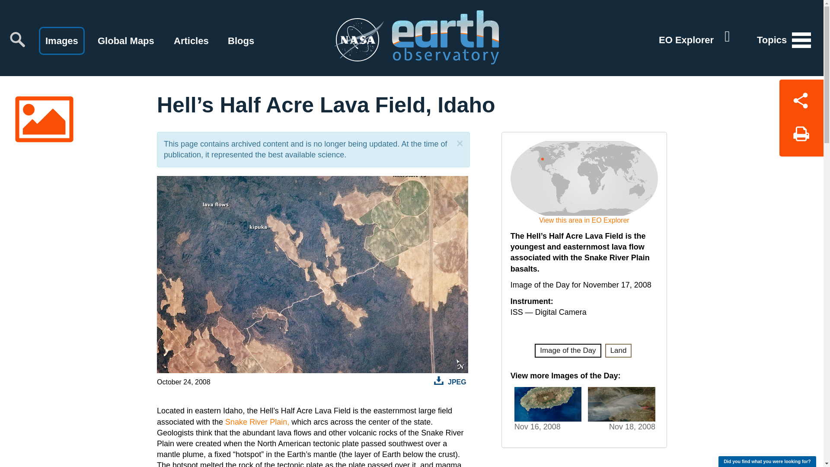  What do you see at coordinates (542, 158) in the screenshot?
I see `pointer` at bounding box center [542, 158].